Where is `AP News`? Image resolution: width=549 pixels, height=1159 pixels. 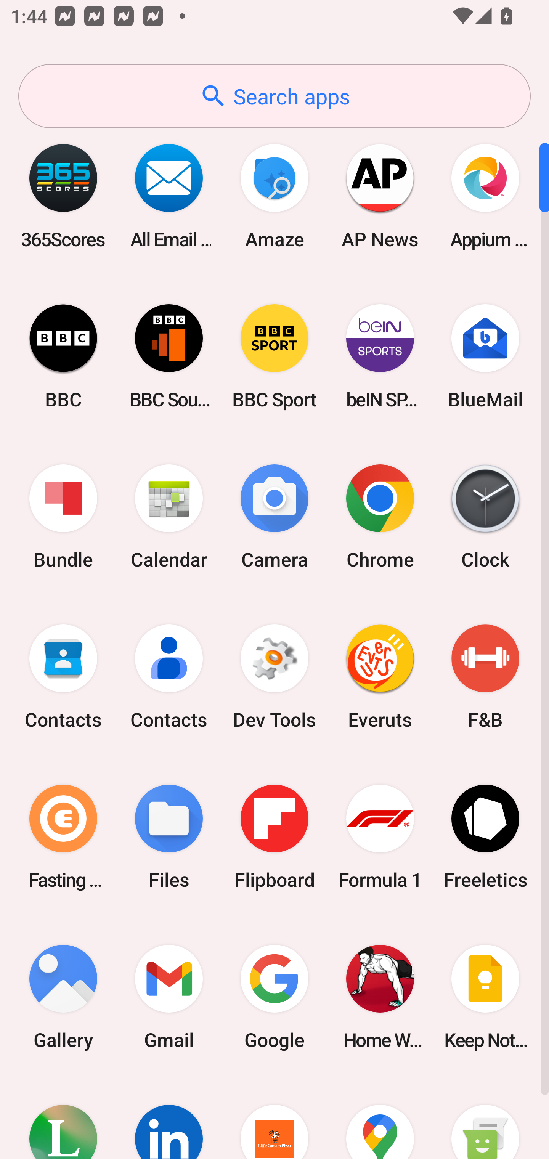
AP News is located at coordinates (380, 196).